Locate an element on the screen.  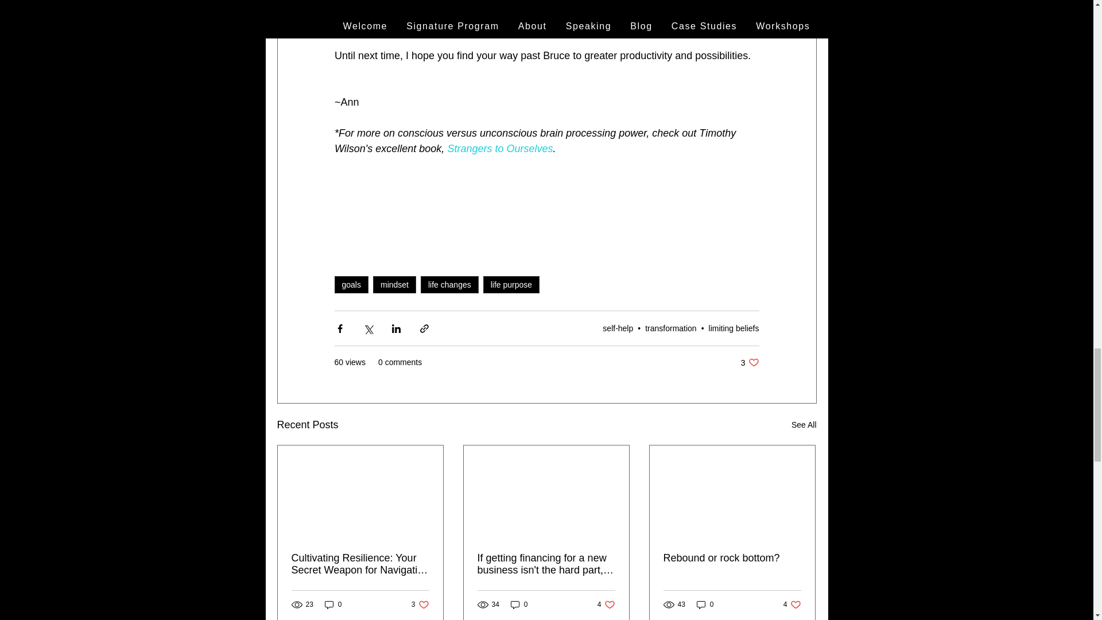
See All is located at coordinates (804, 425).